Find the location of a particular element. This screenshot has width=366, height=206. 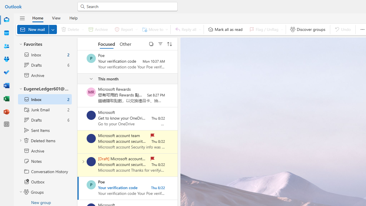

Report is located at coordinates (125, 29).